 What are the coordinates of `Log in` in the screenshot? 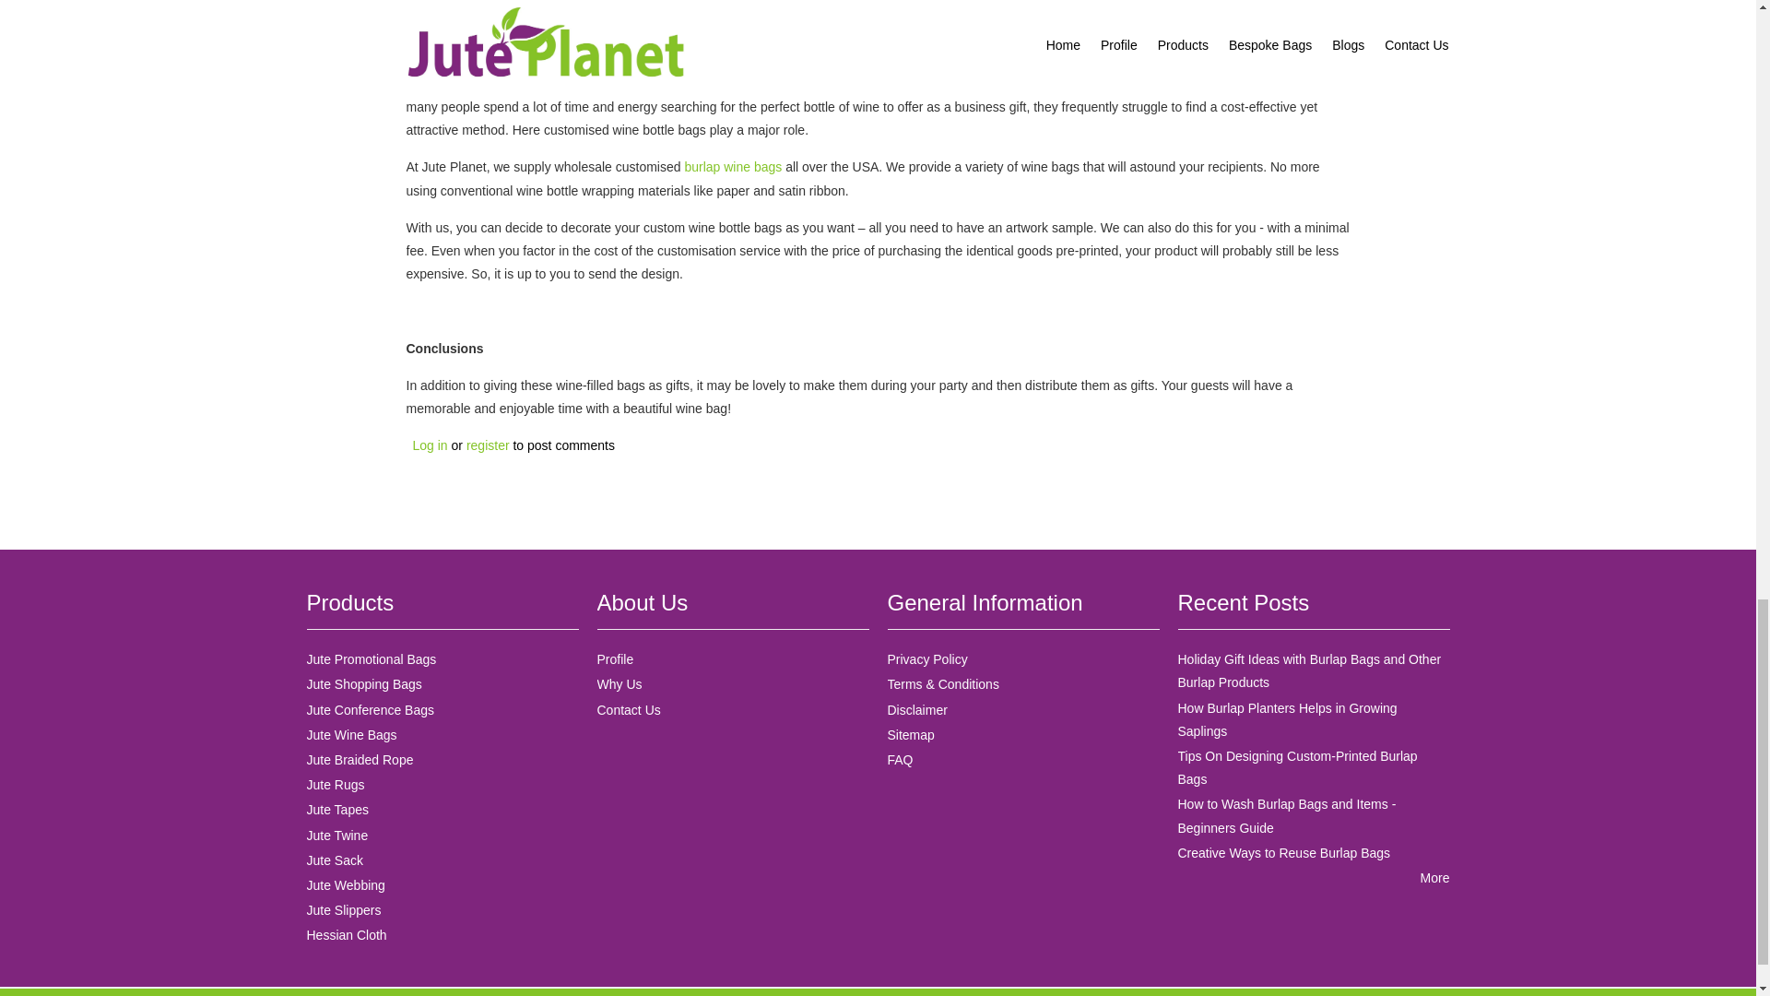 It's located at (430, 445).